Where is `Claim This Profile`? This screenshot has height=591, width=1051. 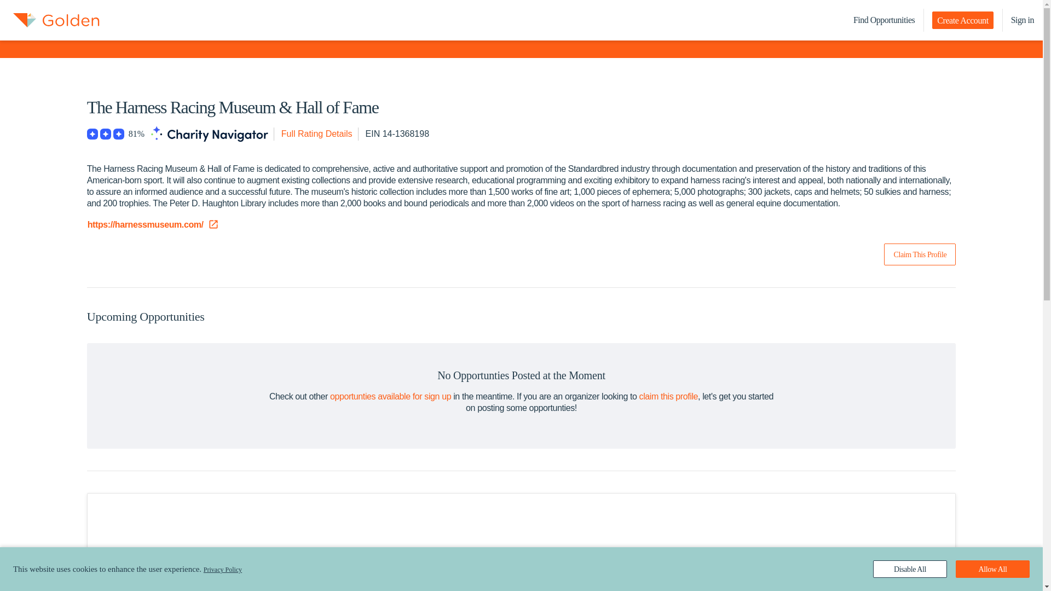 Claim This Profile is located at coordinates (920, 254).